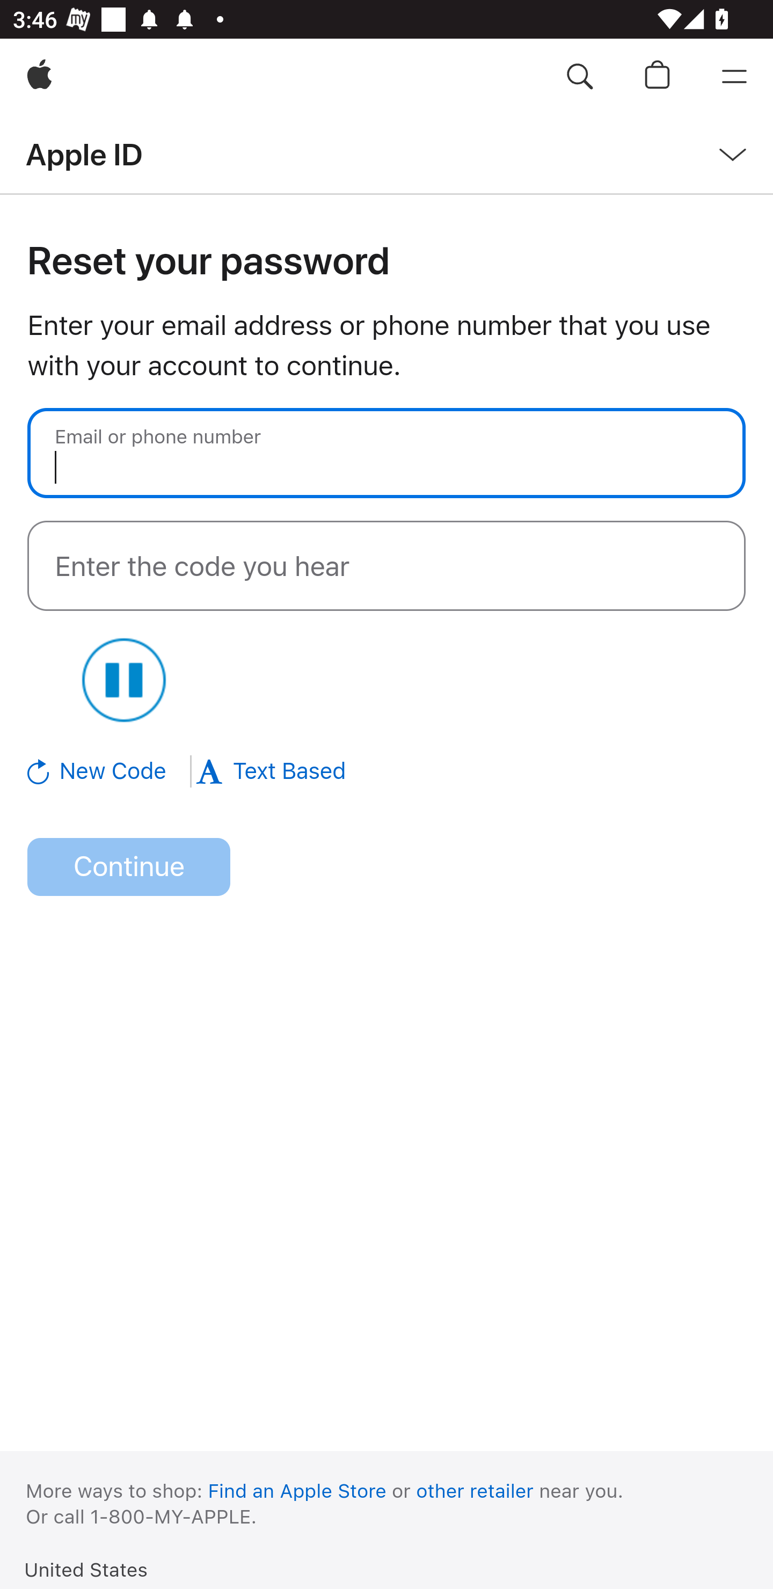 This screenshot has width=773, height=1589. Describe the element at coordinates (475, 1490) in the screenshot. I see `other retailer` at that location.